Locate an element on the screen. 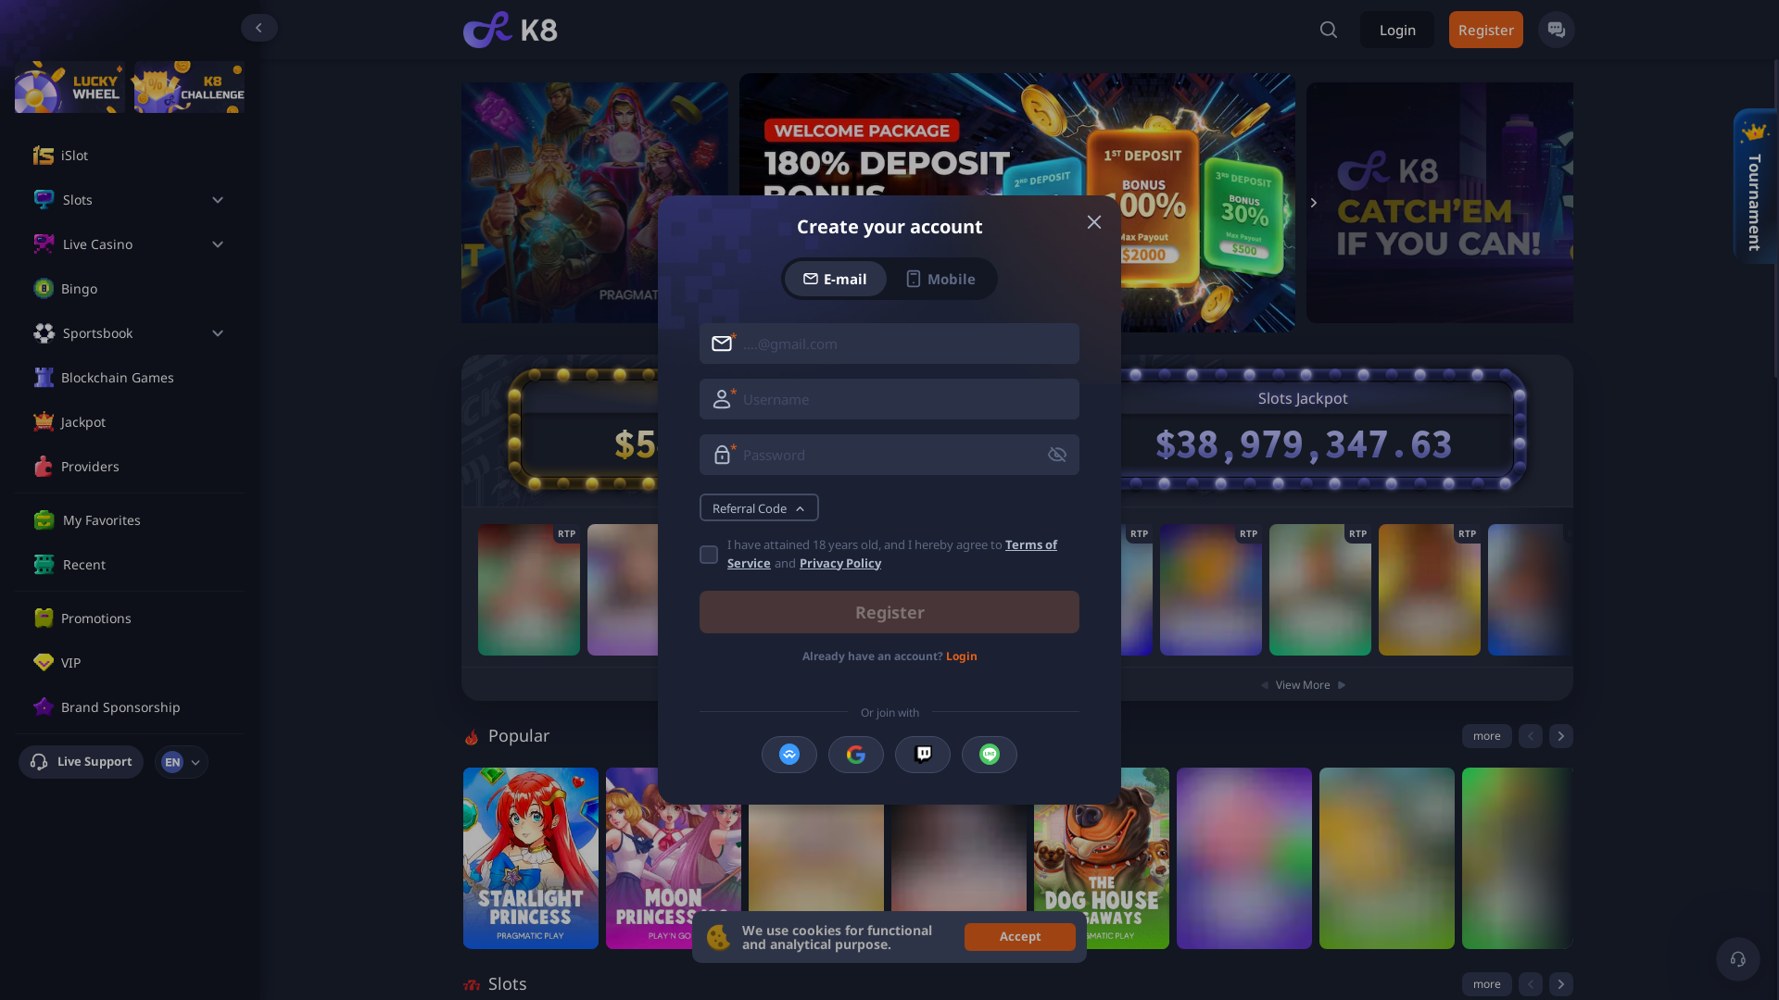 The height and width of the screenshot is (1000, 1779). next is located at coordinates (1561, 742).